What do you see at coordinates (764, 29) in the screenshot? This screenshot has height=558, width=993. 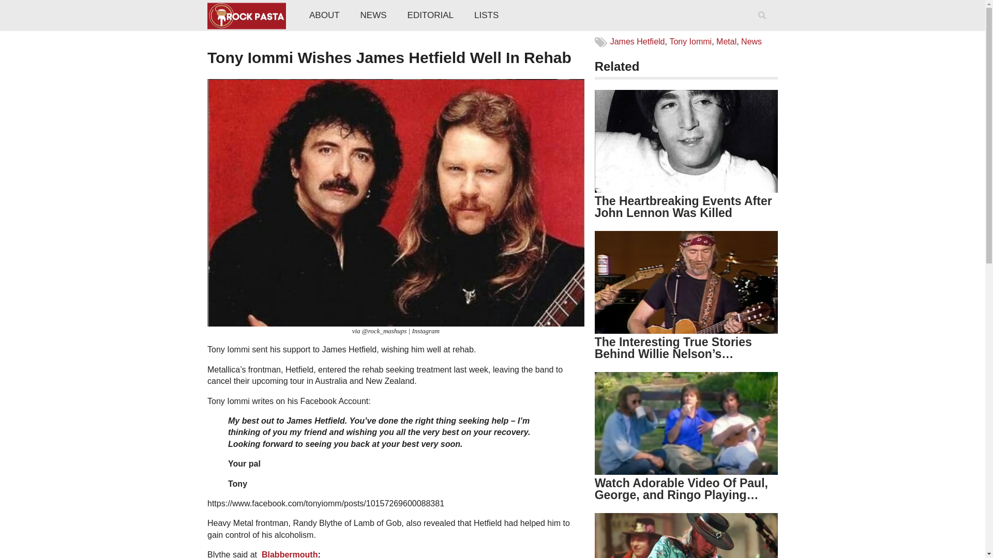 I see `Search` at bounding box center [764, 29].